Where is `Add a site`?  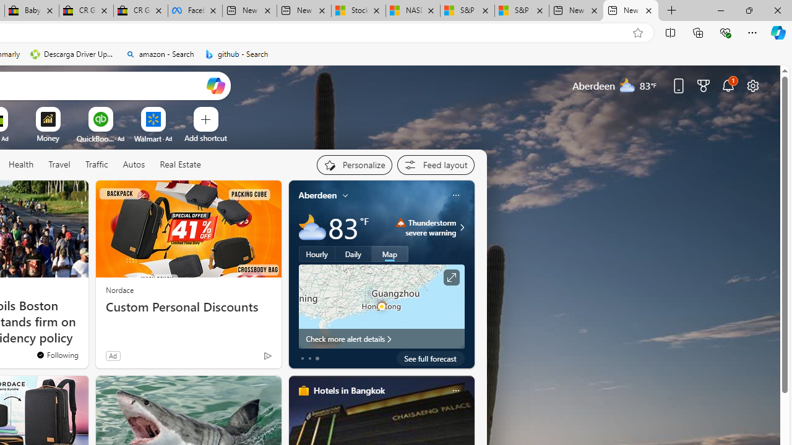 Add a site is located at coordinates (205, 138).